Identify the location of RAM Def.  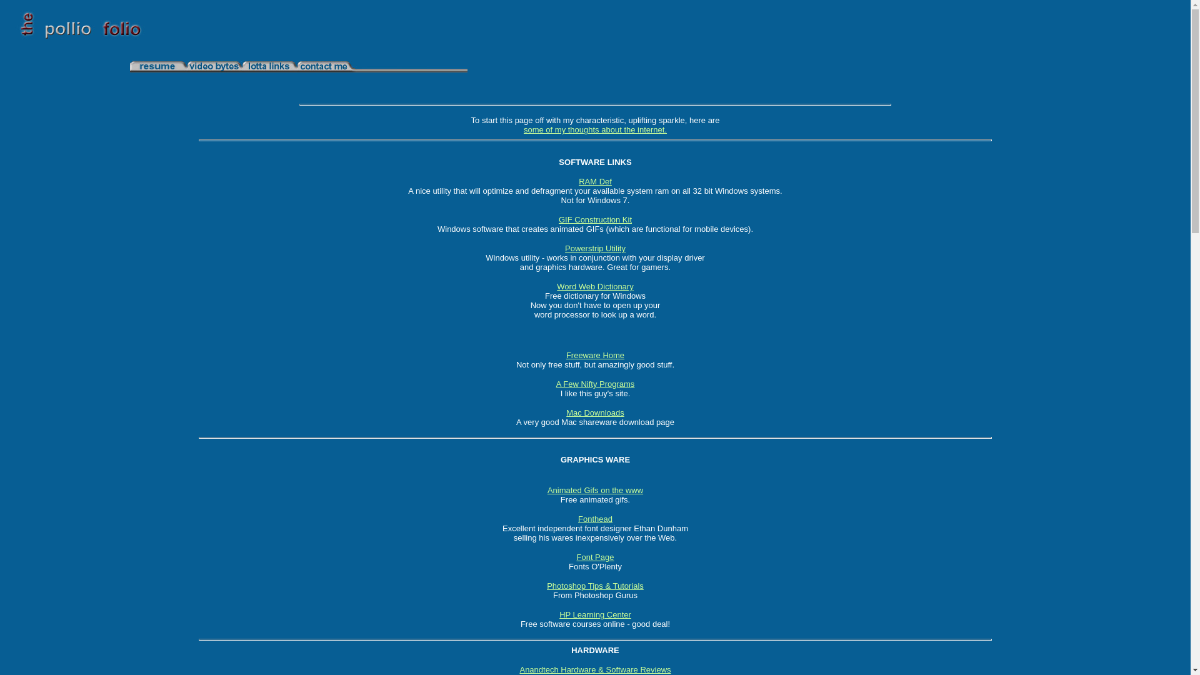
(595, 181).